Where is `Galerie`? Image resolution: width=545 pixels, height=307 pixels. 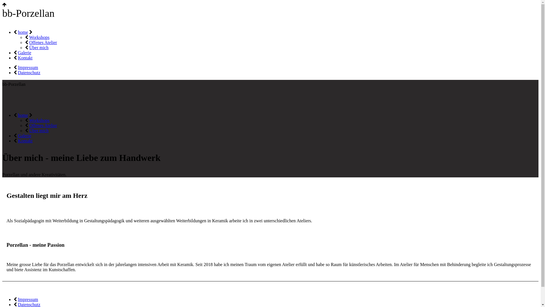 Galerie is located at coordinates (24, 53).